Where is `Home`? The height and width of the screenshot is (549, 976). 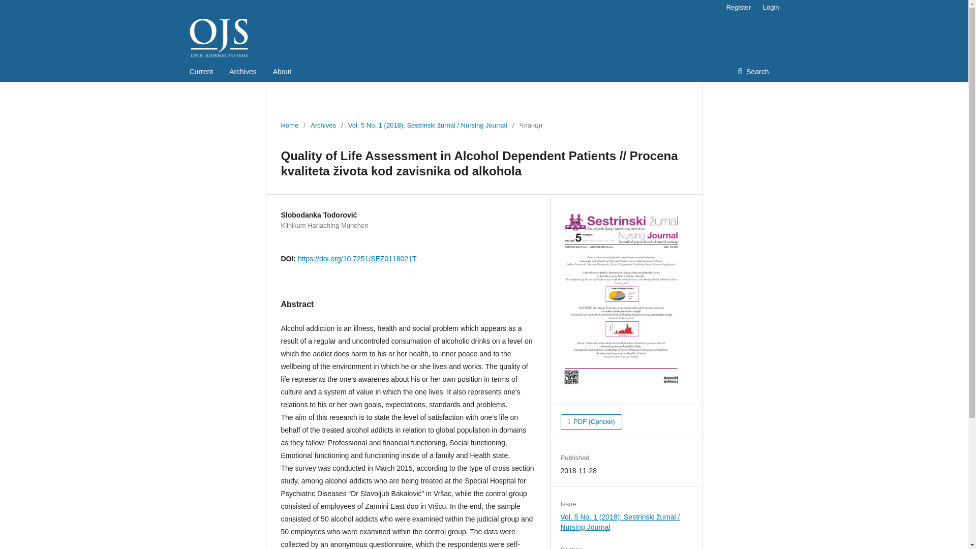 Home is located at coordinates (290, 125).